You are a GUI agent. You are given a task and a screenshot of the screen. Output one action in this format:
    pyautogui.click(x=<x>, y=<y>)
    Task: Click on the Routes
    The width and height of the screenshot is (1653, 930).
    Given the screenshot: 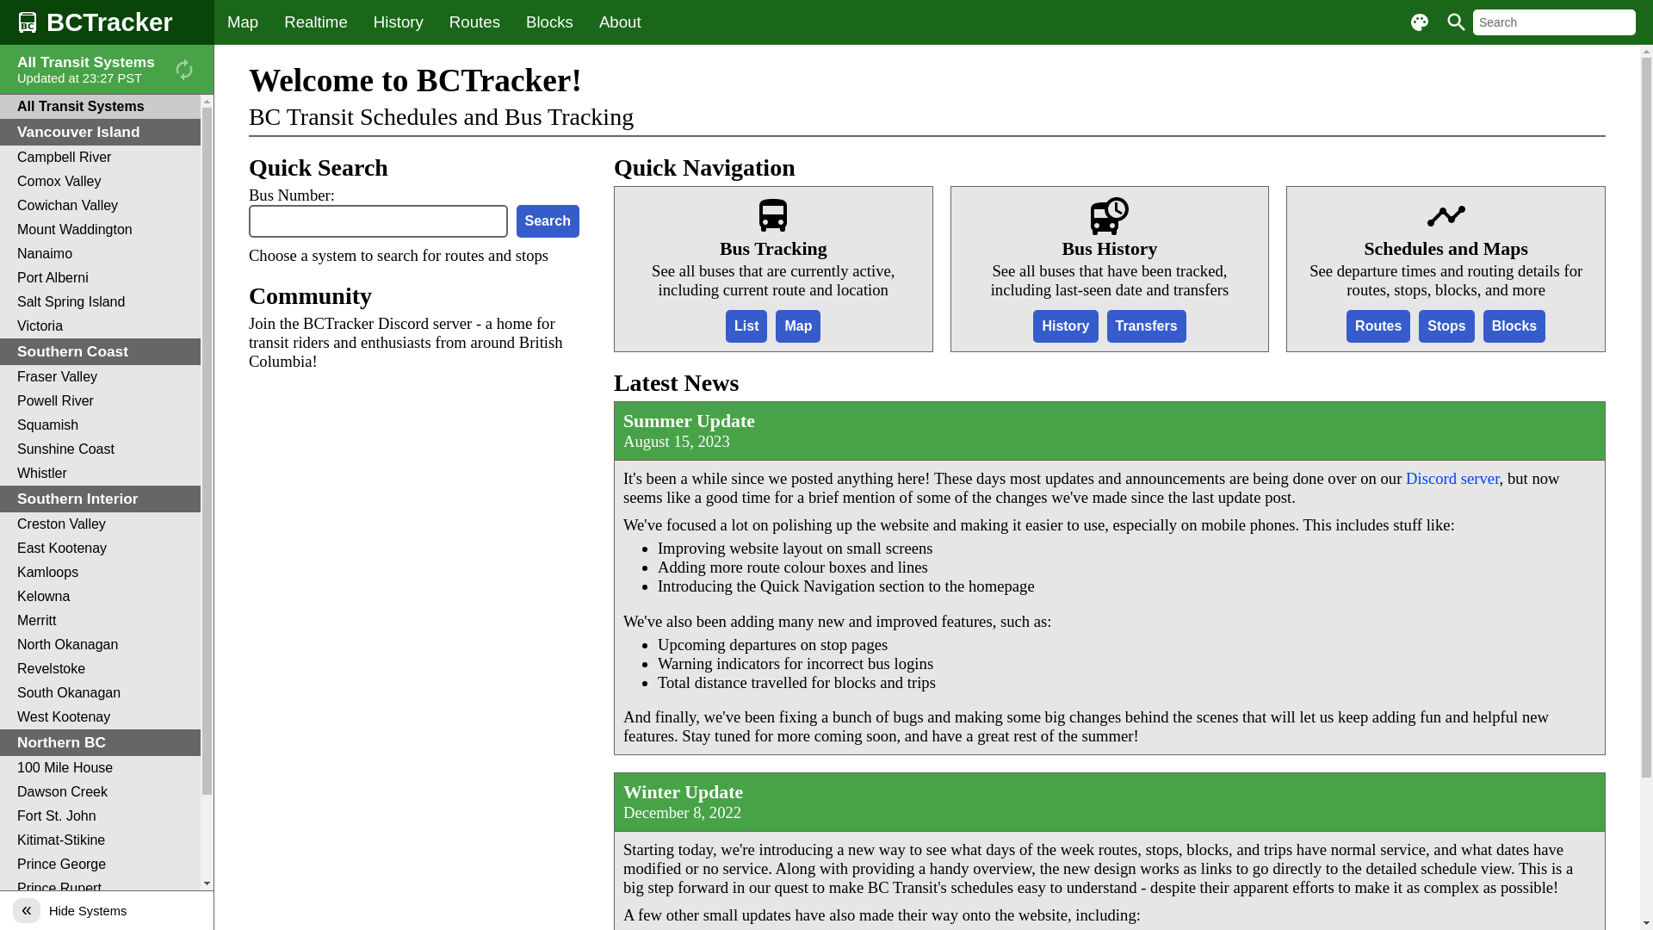 What is the action you would take?
    pyautogui.click(x=1378, y=326)
    